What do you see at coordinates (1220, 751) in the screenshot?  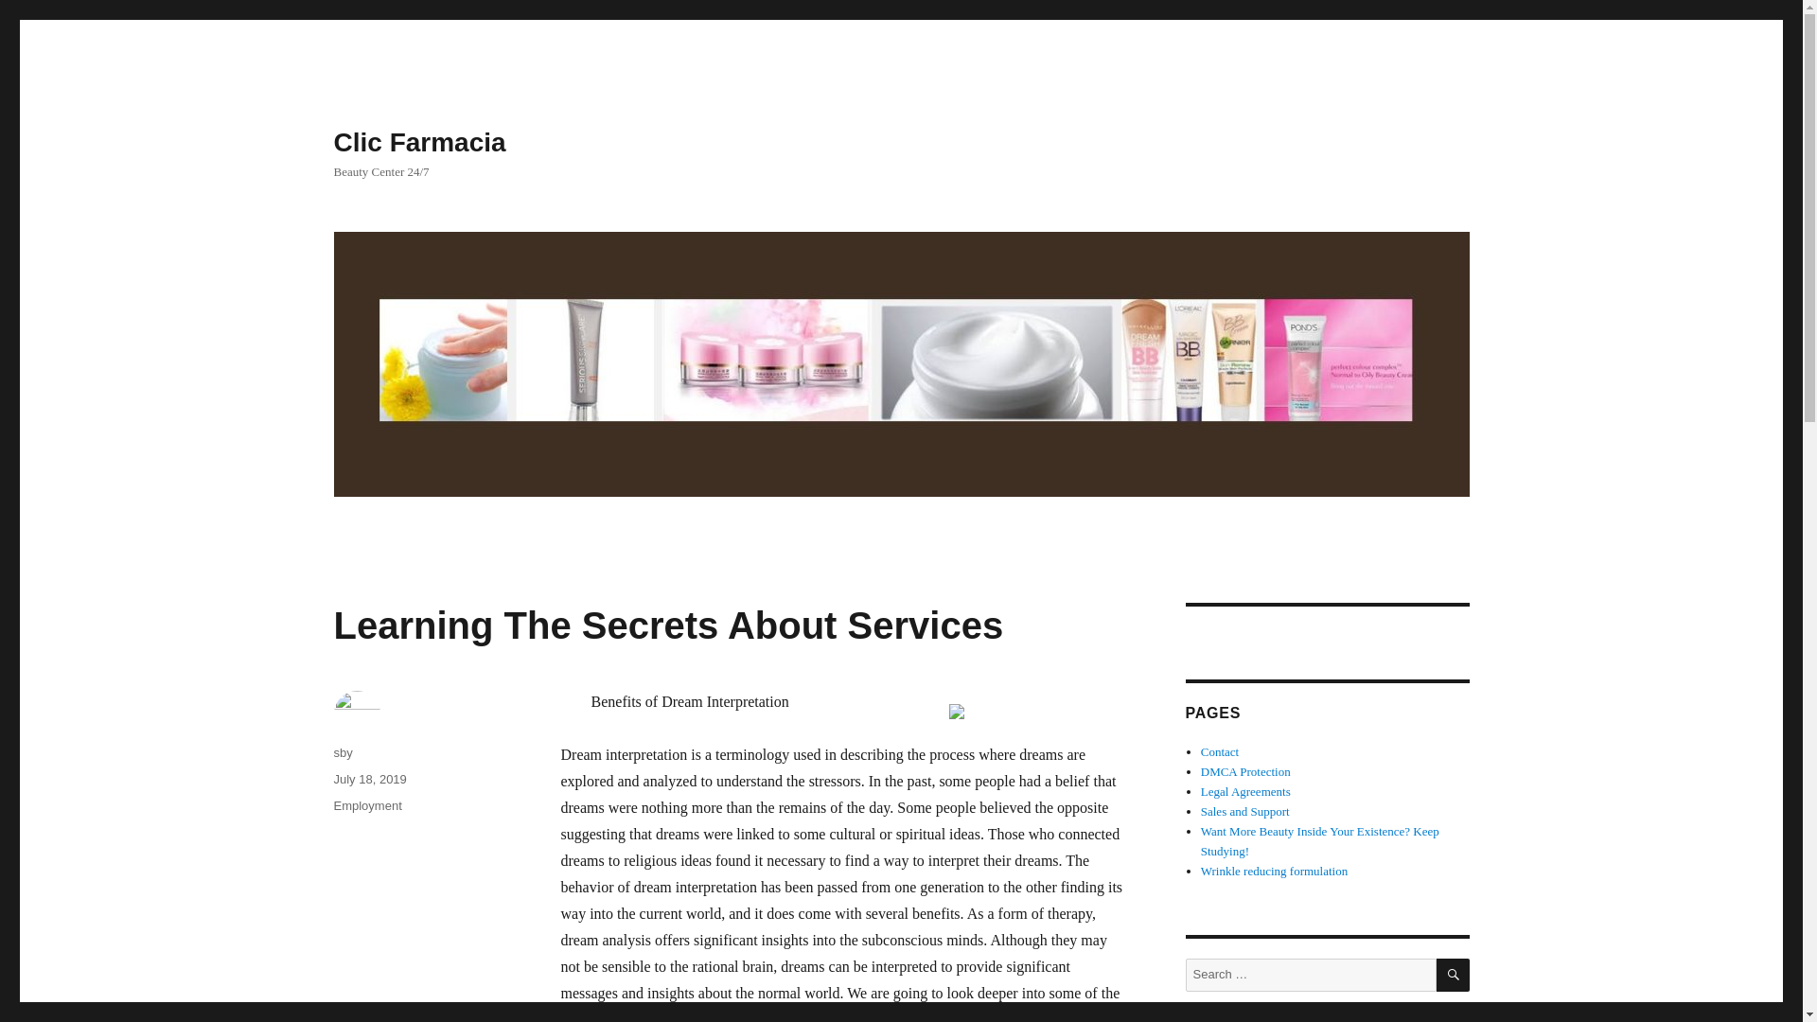 I see `Contact` at bounding box center [1220, 751].